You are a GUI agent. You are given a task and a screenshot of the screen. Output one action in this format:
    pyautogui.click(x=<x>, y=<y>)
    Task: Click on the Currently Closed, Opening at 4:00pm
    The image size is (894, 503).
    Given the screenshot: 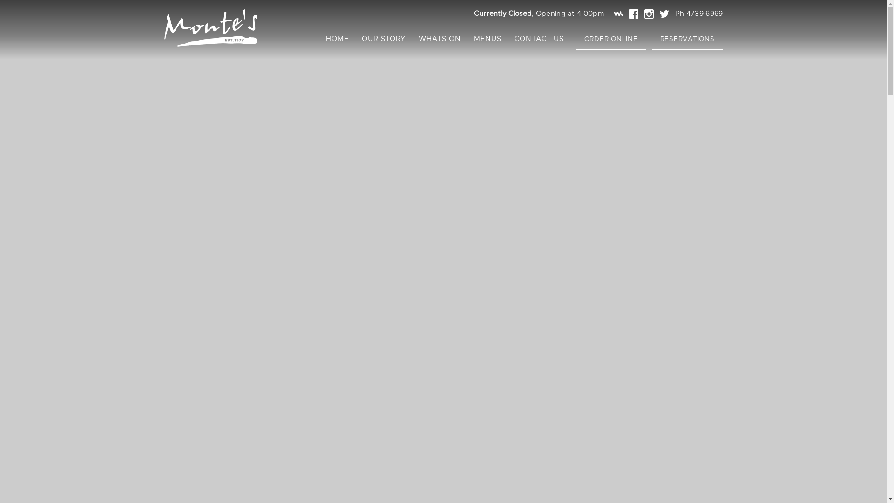 What is the action you would take?
    pyautogui.click(x=539, y=14)
    